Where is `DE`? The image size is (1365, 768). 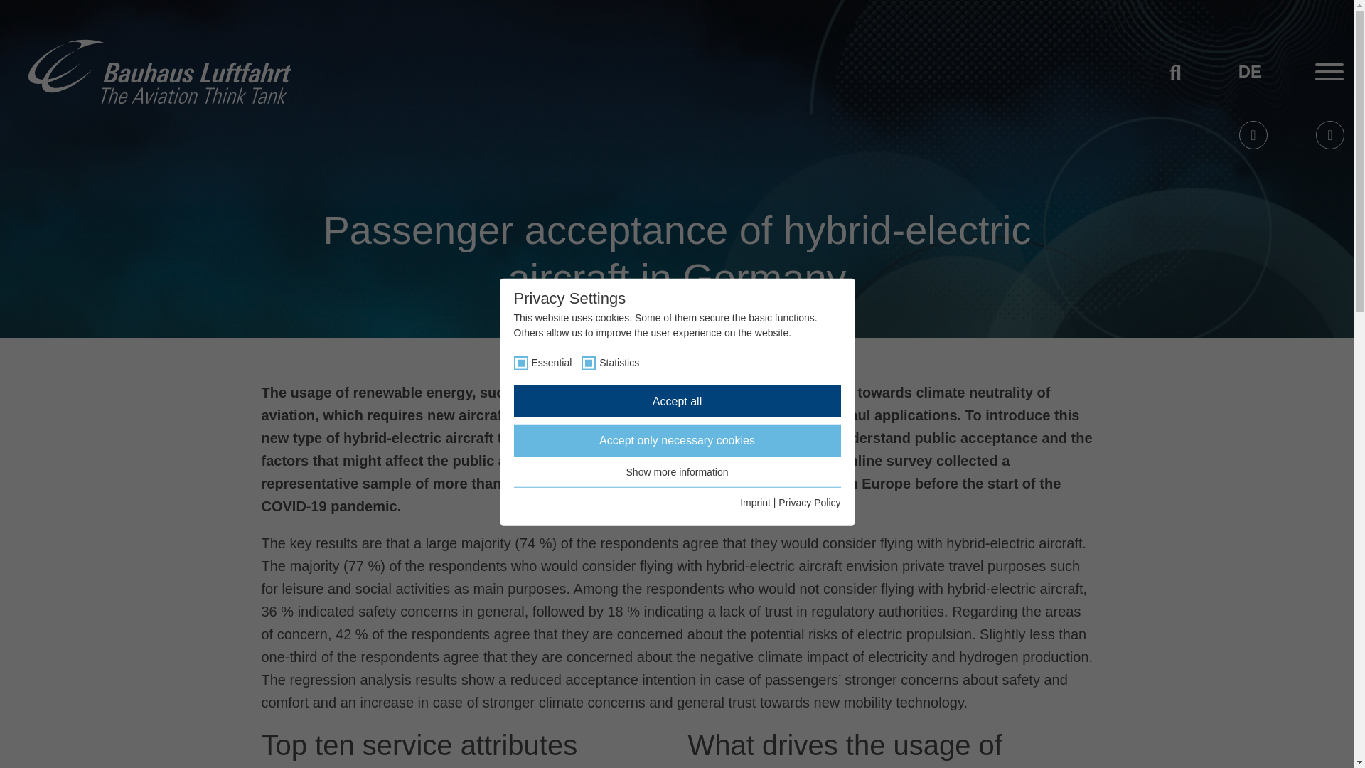
DE is located at coordinates (1250, 71).